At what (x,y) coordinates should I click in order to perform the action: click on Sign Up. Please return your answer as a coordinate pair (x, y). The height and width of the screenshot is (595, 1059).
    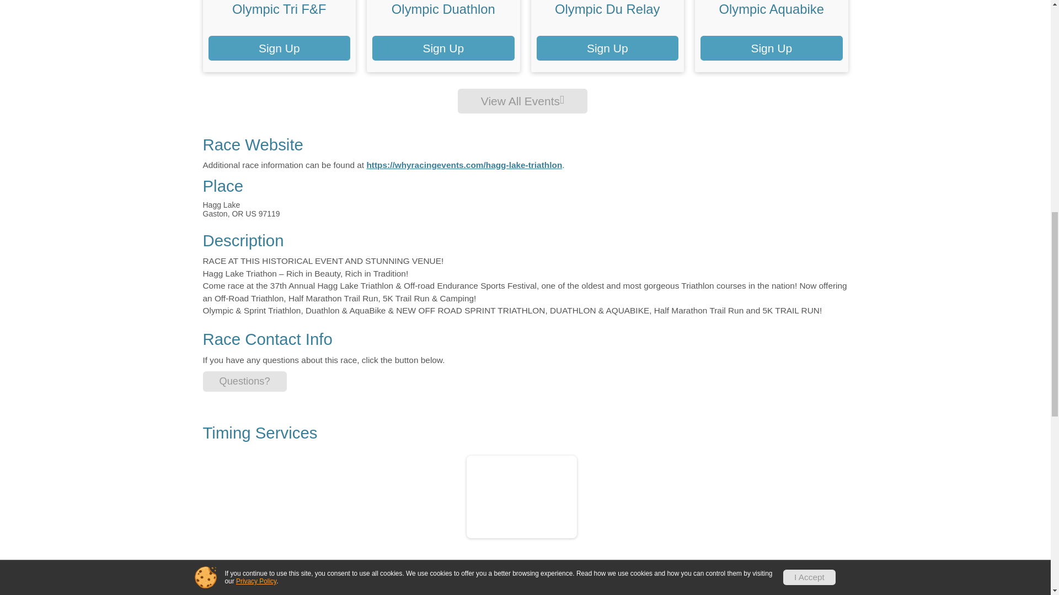
    Looking at the image, I should click on (771, 48).